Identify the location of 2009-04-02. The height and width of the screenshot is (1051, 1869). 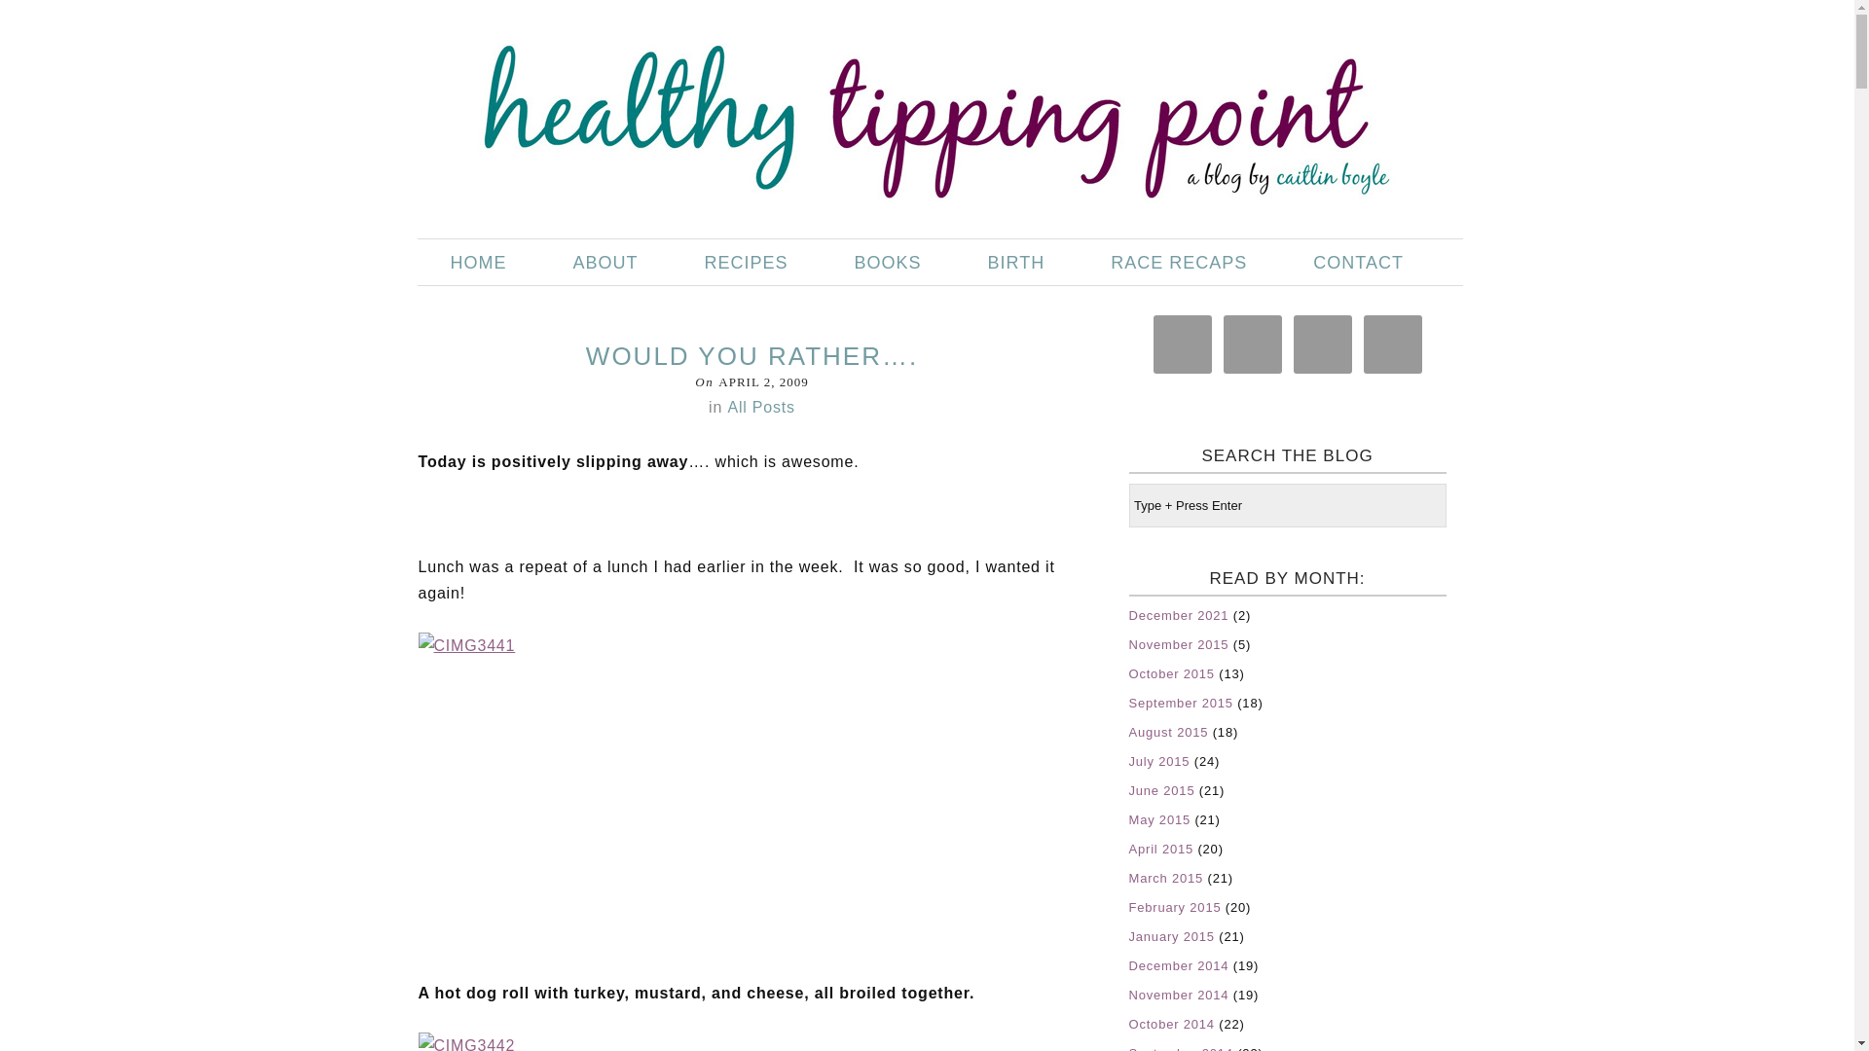
(762, 381).